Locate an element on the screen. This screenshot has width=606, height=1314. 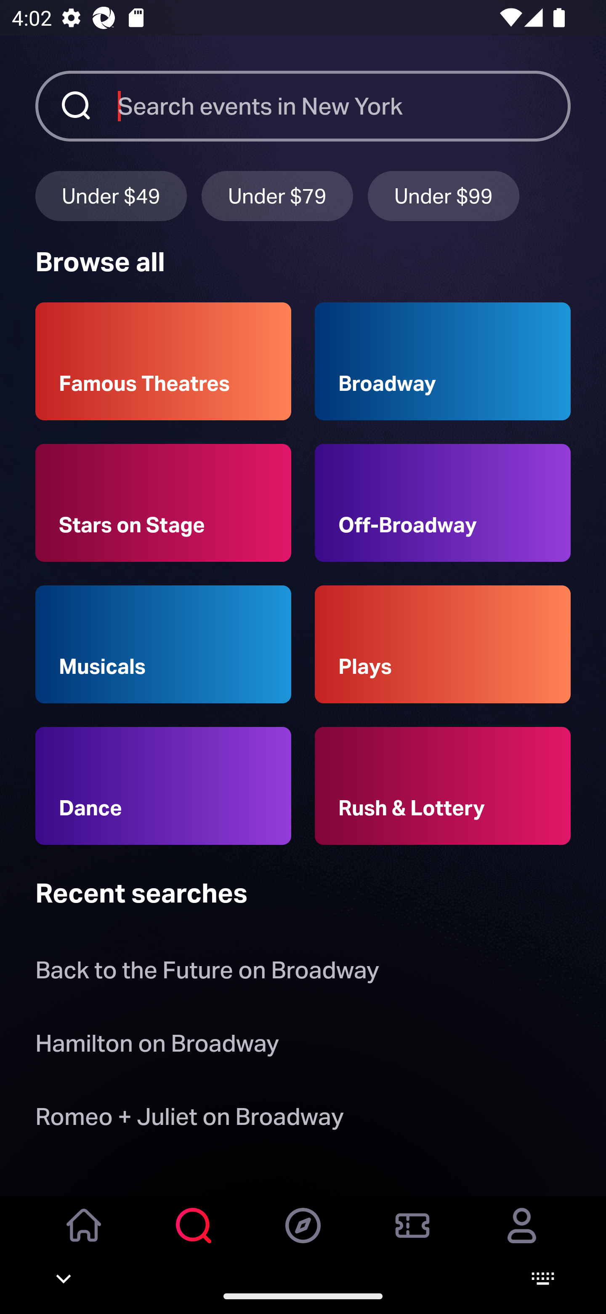
Off-Broadway is located at coordinates (443, 503).